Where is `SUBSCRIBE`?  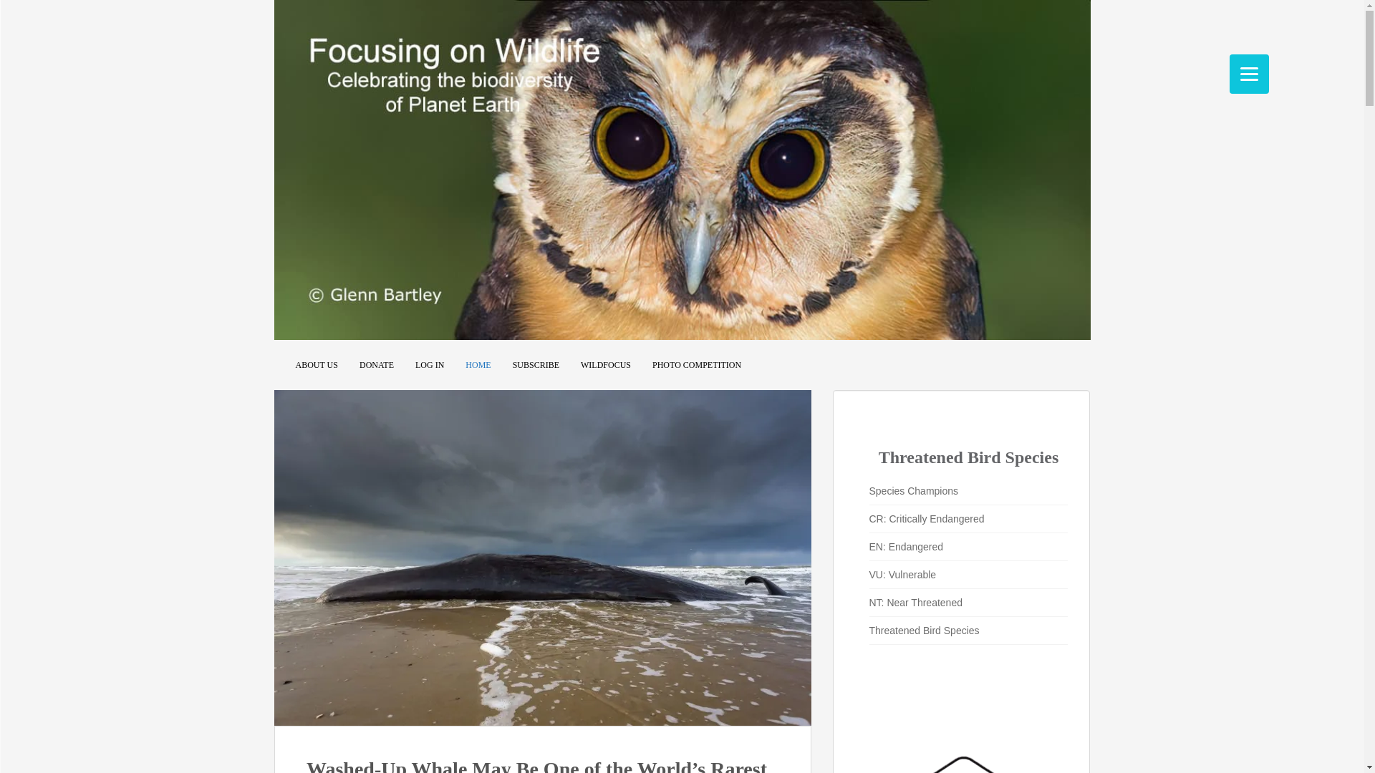
SUBSCRIBE is located at coordinates (536, 365).